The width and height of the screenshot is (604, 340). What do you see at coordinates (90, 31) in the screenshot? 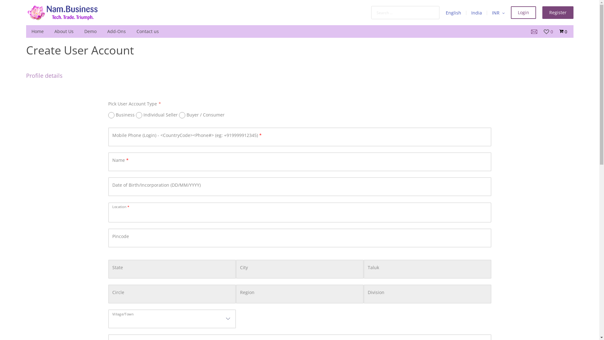
I see `Demo` at bounding box center [90, 31].